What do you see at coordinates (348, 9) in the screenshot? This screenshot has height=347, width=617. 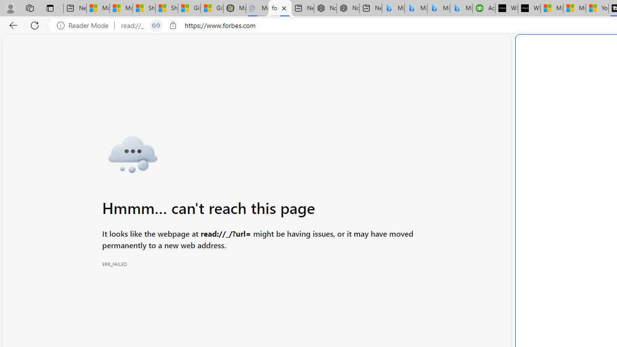 I see `Nordace - #1 Japanese Best-Seller - Siena Smart Backpack` at bounding box center [348, 9].